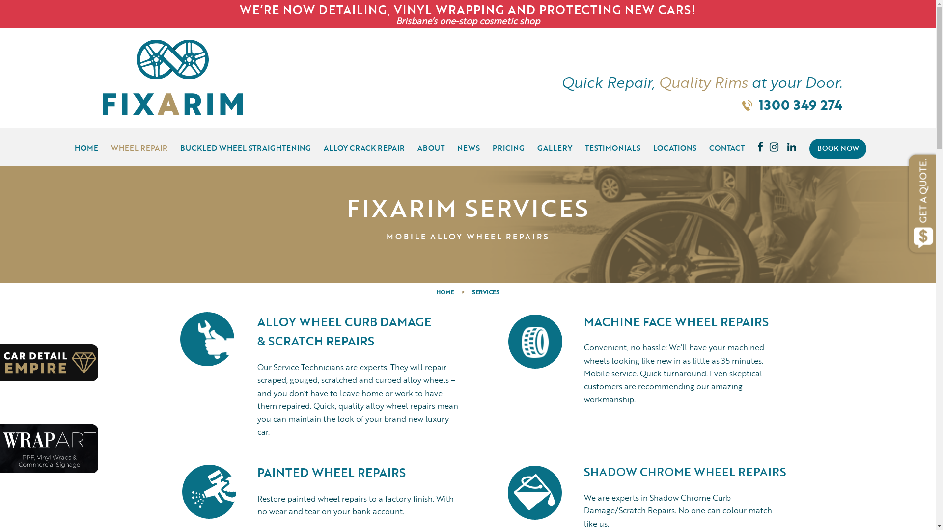 Image resolution: width=943 pixels, height=530 pixels. What do you see at coordinates (86, 145) in the screenshot?
I see `HOME` at bounding box center [86, 145].